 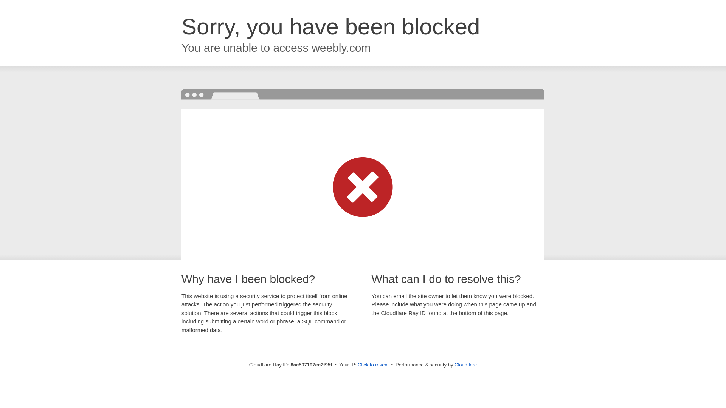 What do you see at coordinates (373, 365) in the screenshot?
I see `Click to reveal` at bounding box center [373, 365].